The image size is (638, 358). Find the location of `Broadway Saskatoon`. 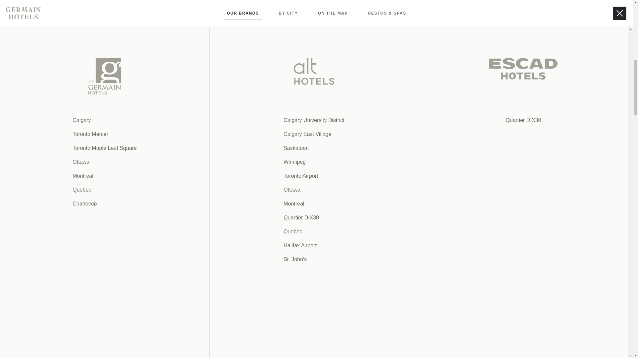

Broadway Saskatoon is located at coordinates (251, 50).